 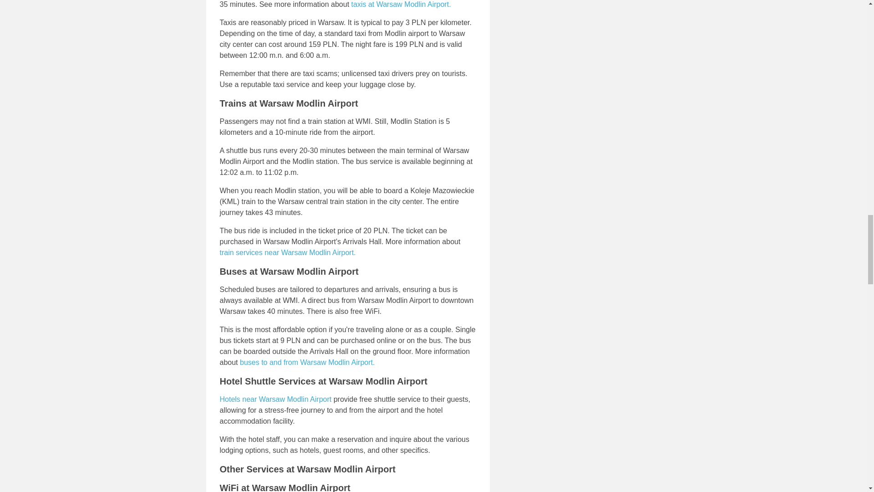 I want to click on Train, so click(x=287, y=252).